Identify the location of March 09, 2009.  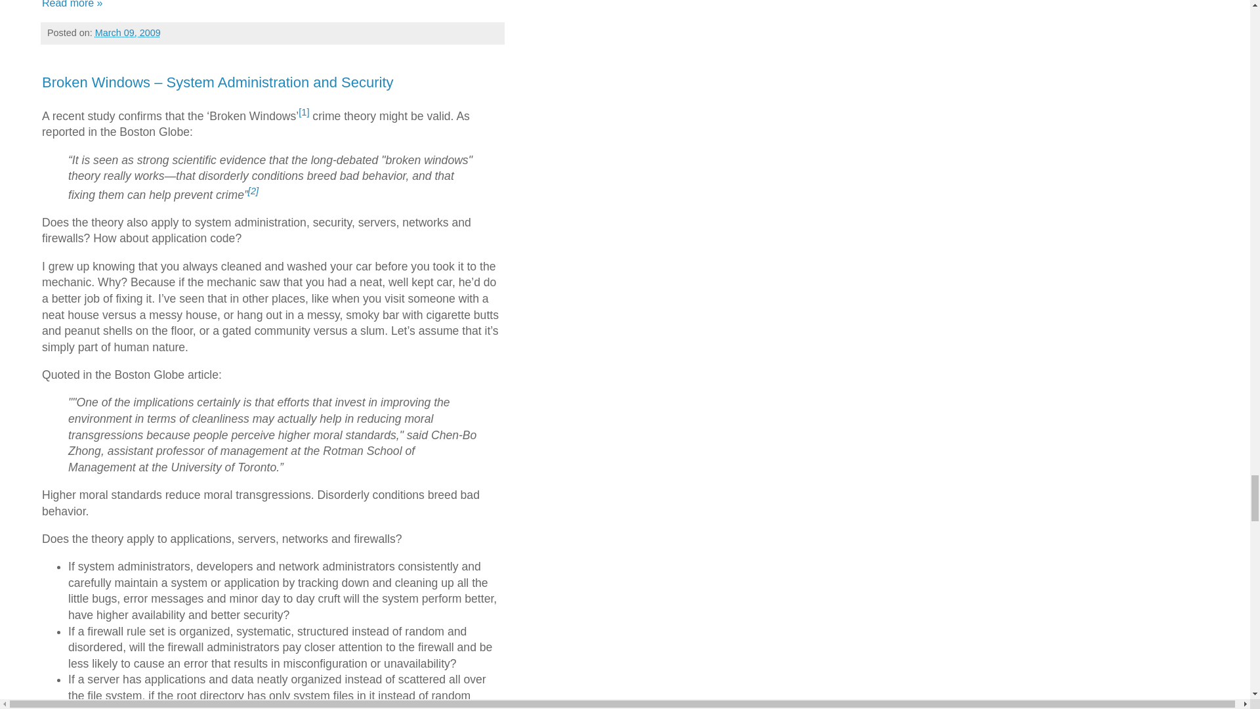
(128, 33).